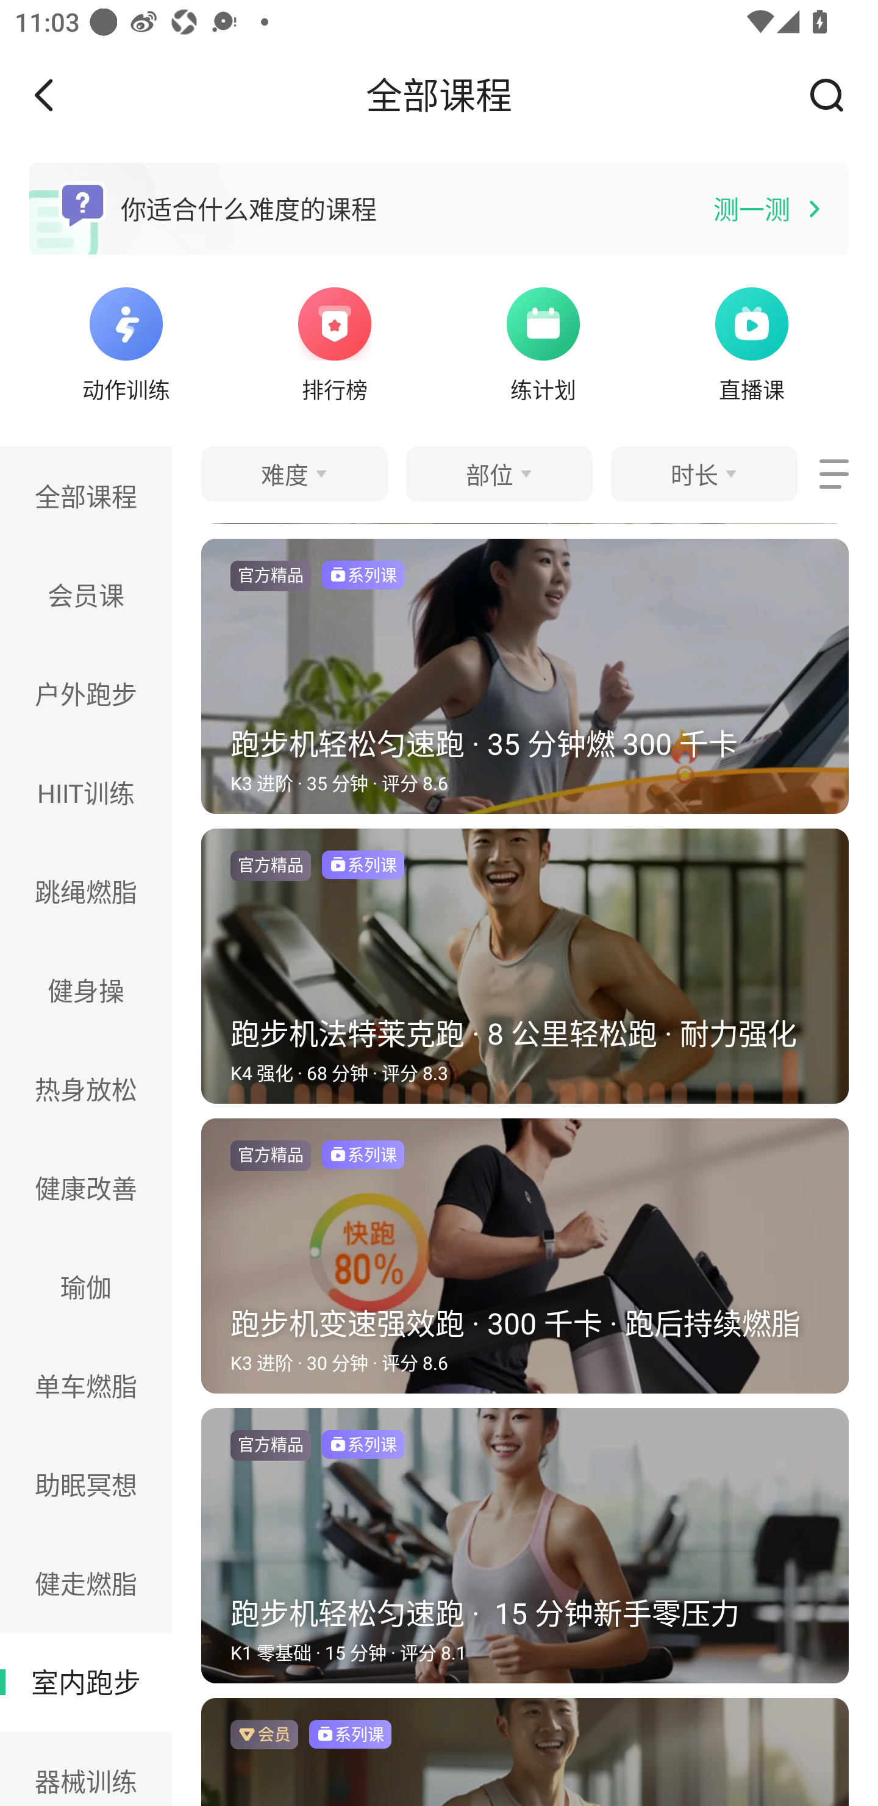 The height and width of the screenshot is (1806, 878). Describe the element at coordinates (439, 209) in the screenshot. I see `你适合什么难度的课程 测一测` at that location.